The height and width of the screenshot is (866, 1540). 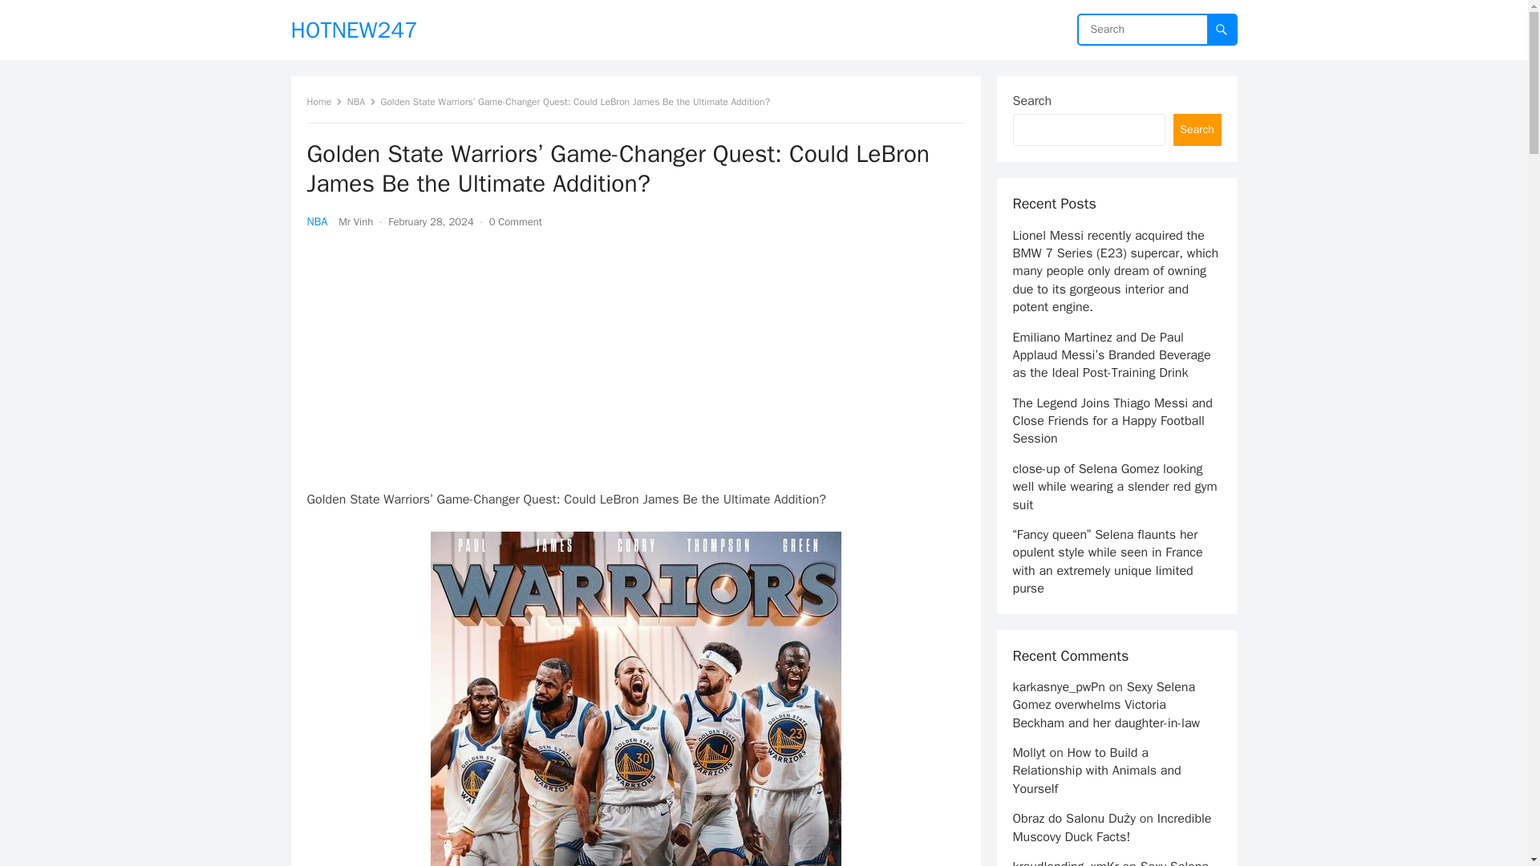 I want to click on NBA, so click(x=361, y=101).